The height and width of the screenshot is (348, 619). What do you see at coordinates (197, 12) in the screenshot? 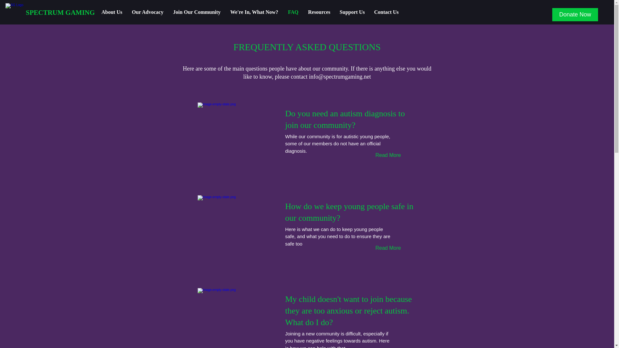
I see `Join Our Community` at bounding box center [197, 12].